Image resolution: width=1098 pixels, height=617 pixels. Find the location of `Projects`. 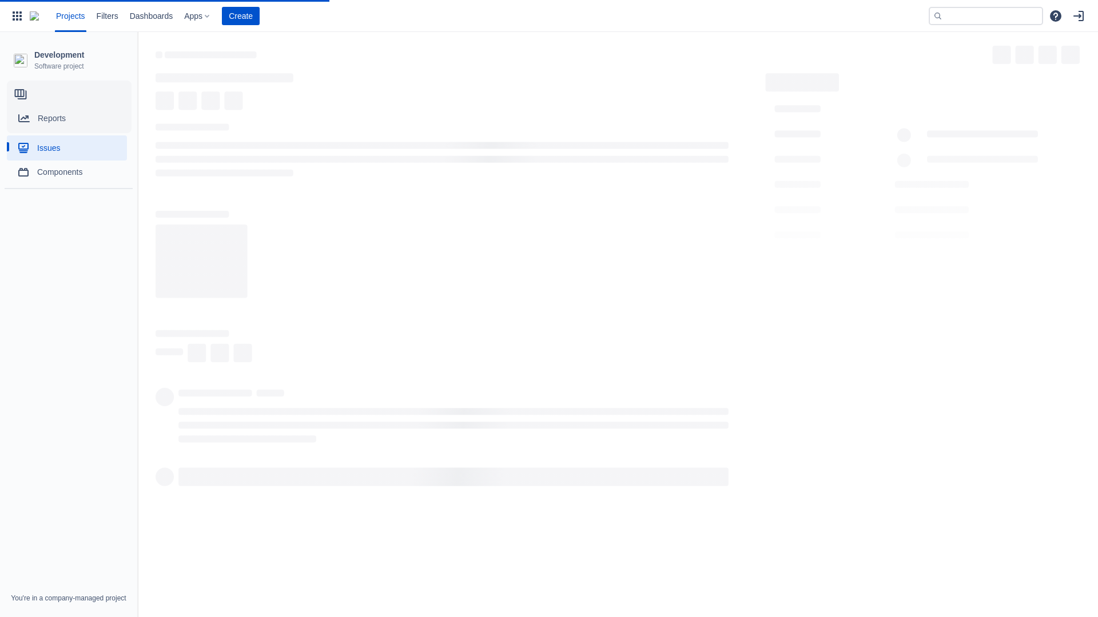

Projects is located at coordinates (71, 16).